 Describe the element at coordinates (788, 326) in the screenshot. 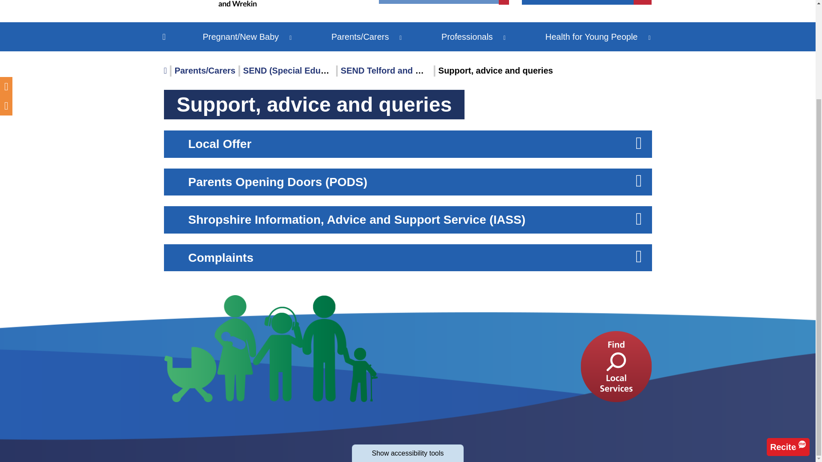

I see `Recite me` at that location.